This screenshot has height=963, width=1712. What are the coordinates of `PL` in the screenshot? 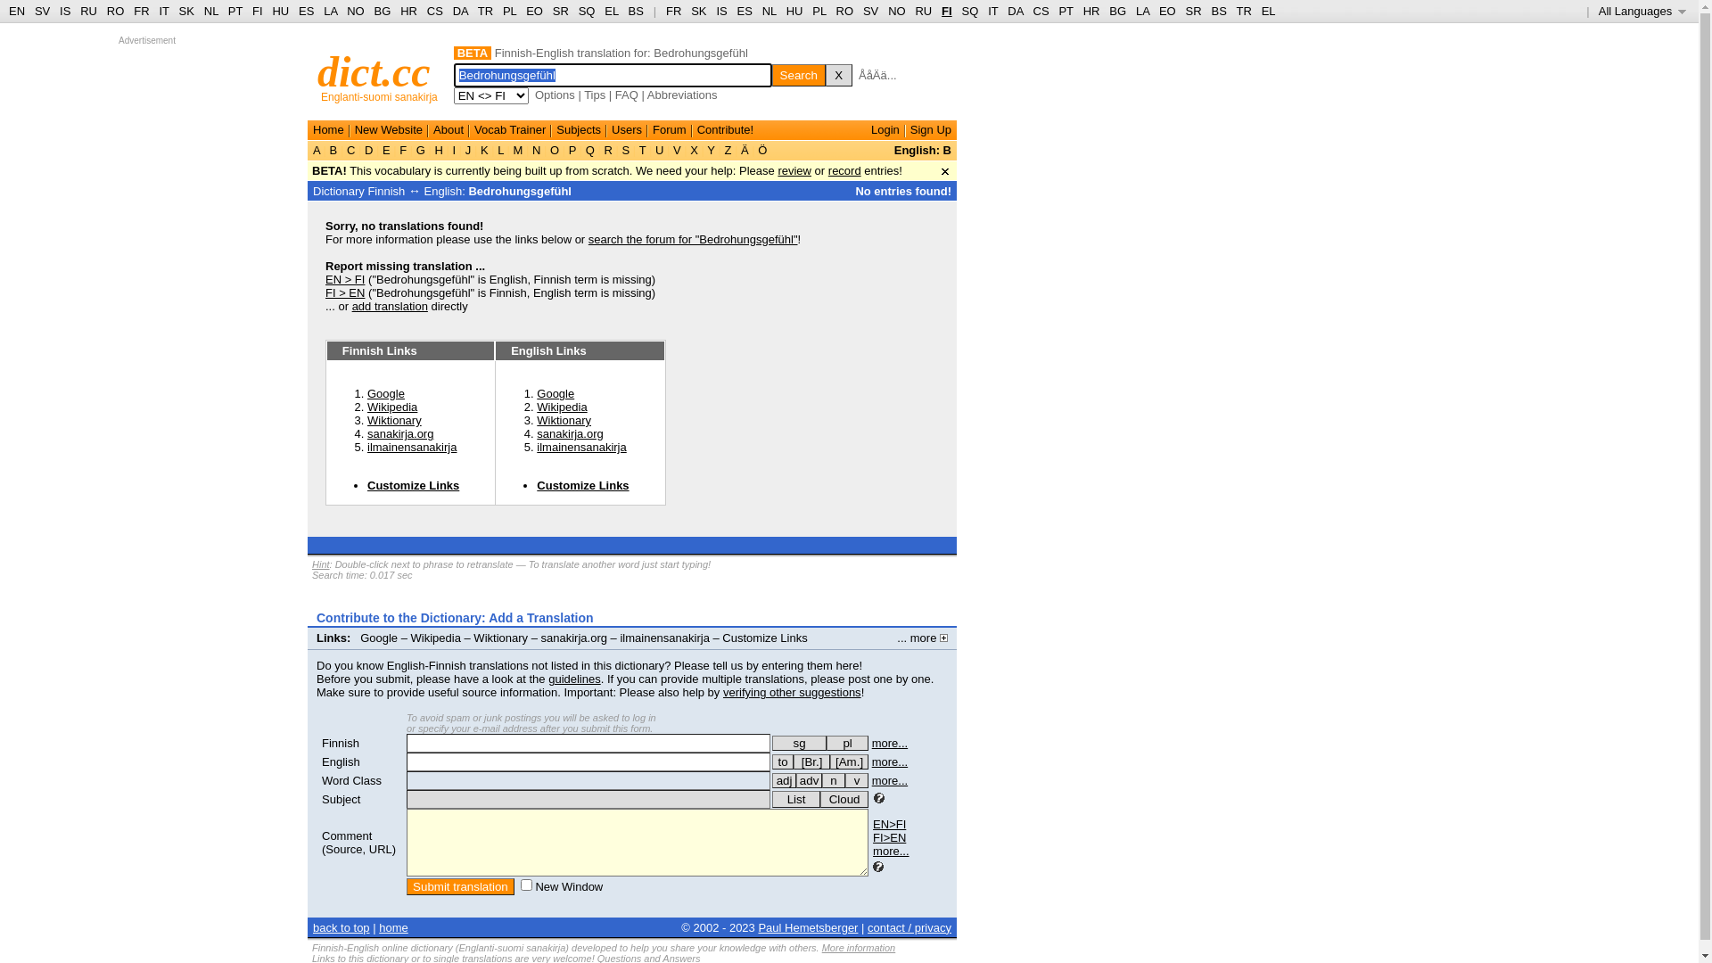 It's located at (510, 11).